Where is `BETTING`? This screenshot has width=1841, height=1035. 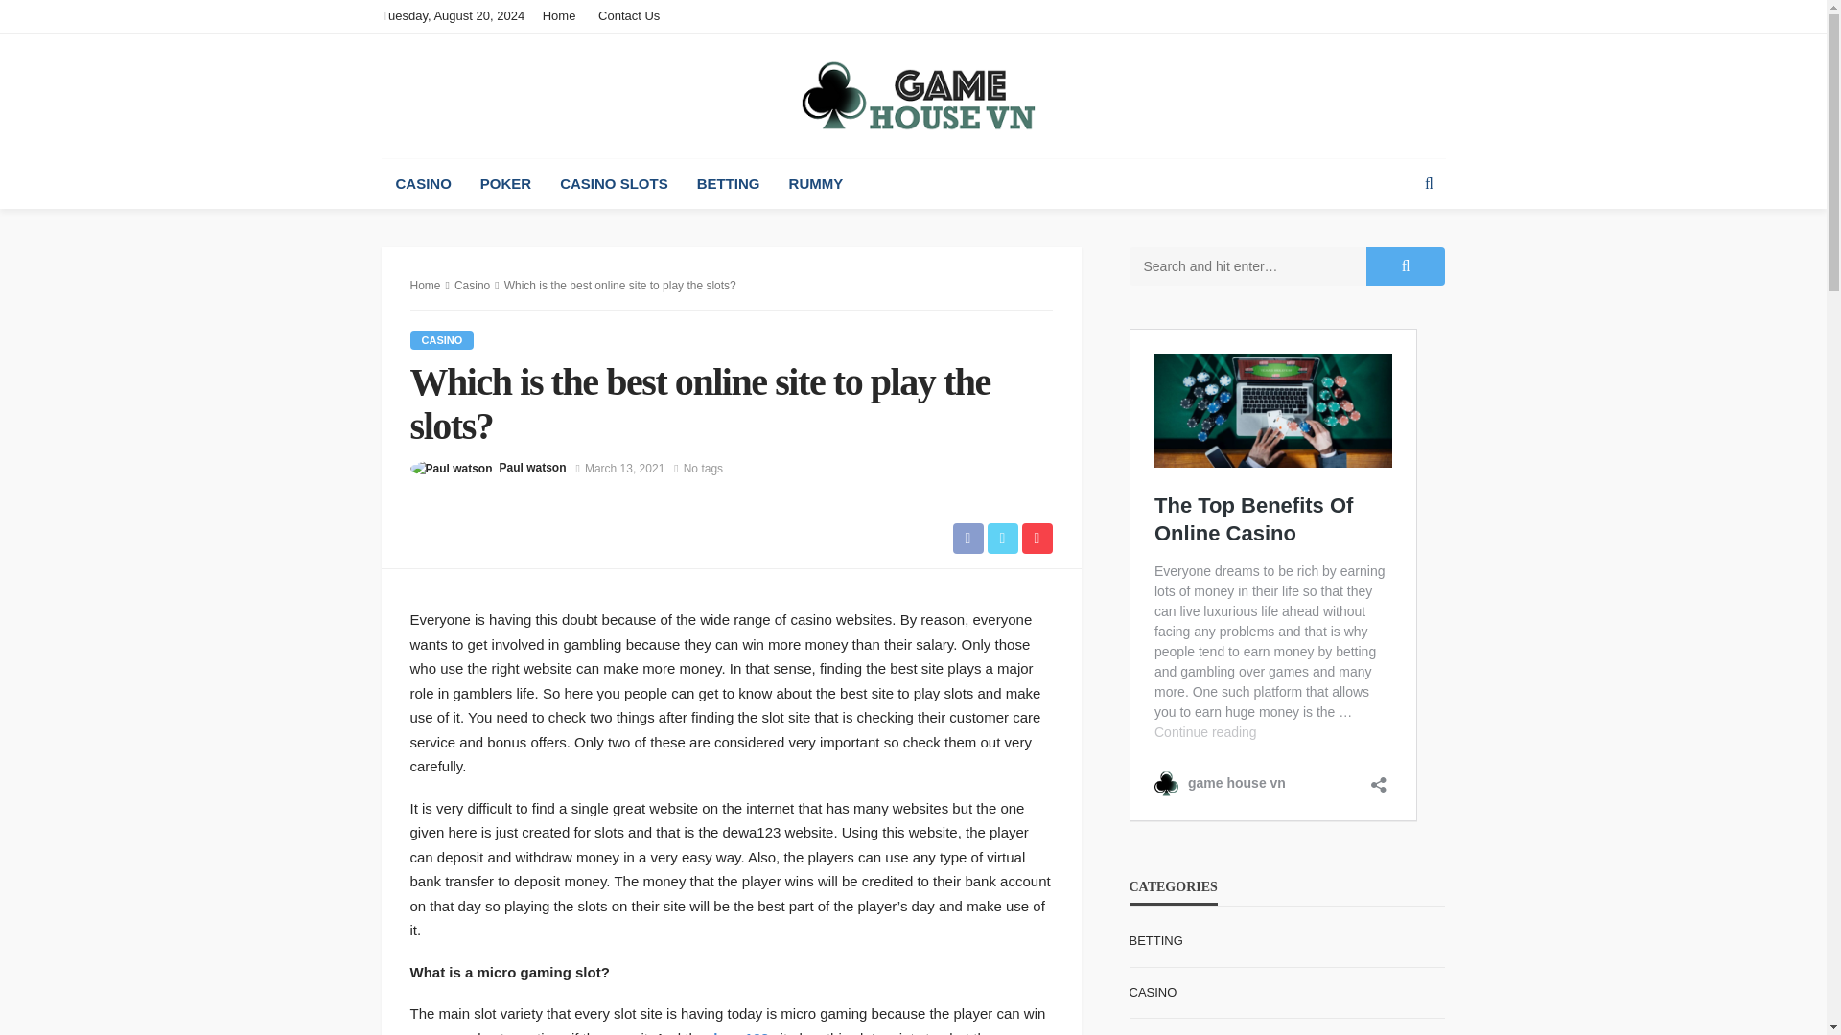 BETTING is located at coordinates (729, 184).